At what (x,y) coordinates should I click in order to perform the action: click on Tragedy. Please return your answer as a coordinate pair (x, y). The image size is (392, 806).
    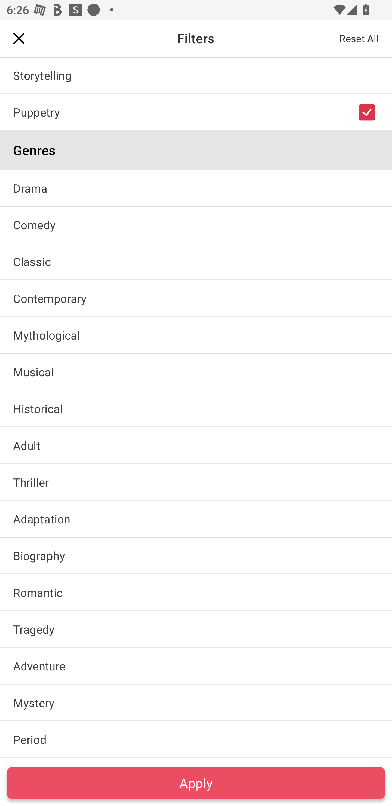
    Looking at the image, I should click on (196, 629).